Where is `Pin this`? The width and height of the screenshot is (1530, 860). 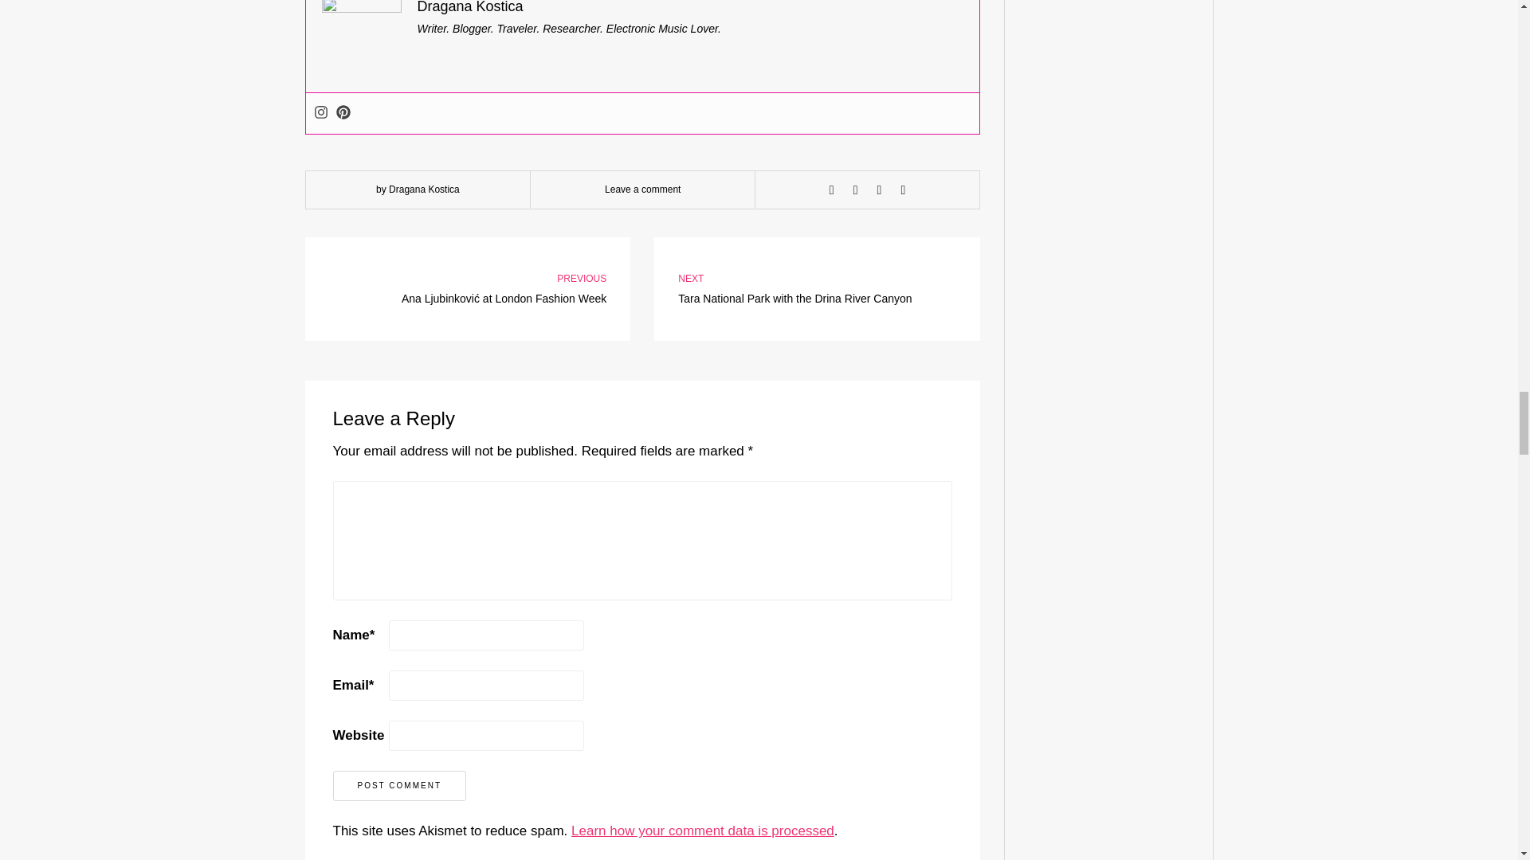 Pin this is located at coordinates (902, 190).